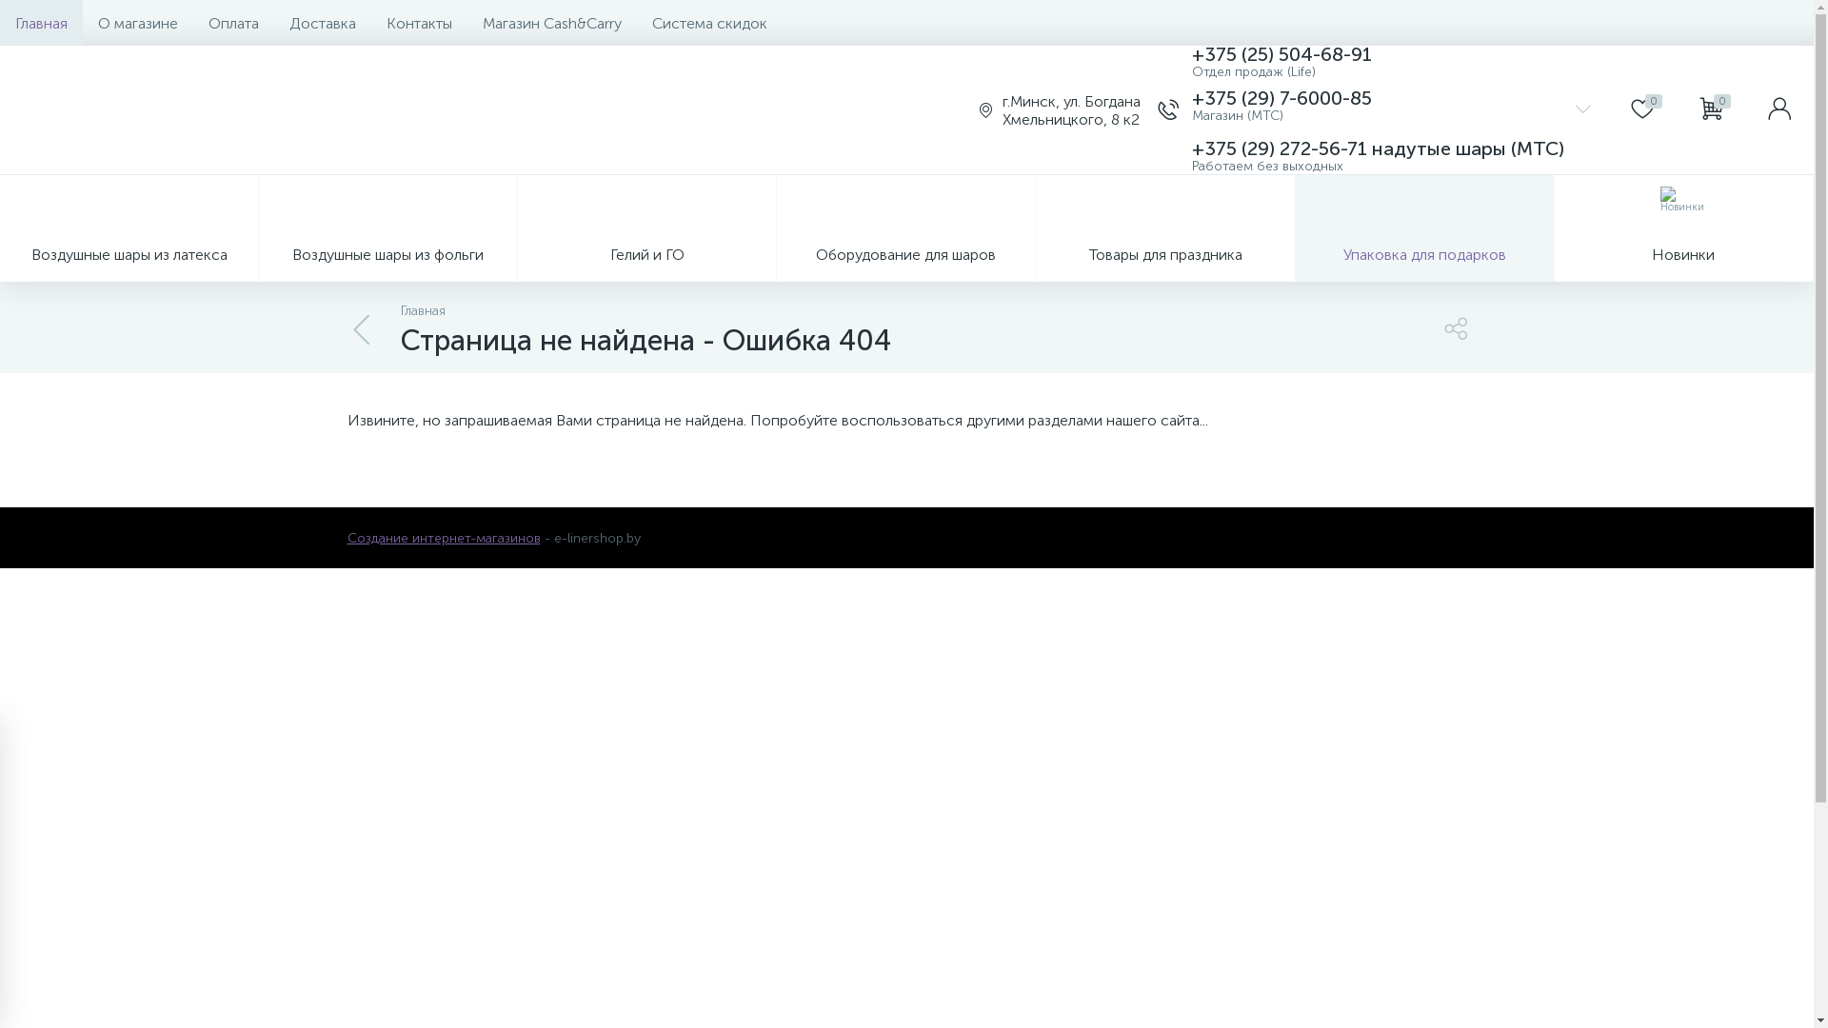 This screenshot has height=1028, width=1828. Describe the element at coordinates (1711, 110) in the screenshot. I see `0` at that location.